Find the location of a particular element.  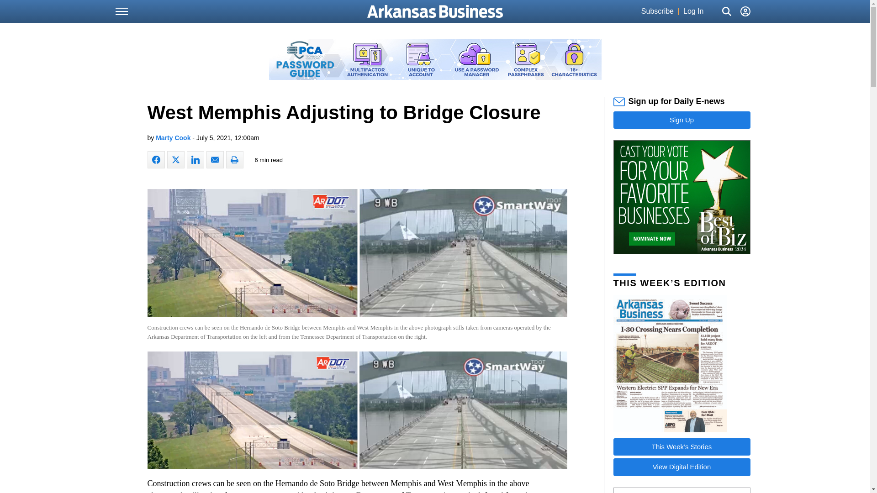

Share on Email is located at coordinates (215, 160).